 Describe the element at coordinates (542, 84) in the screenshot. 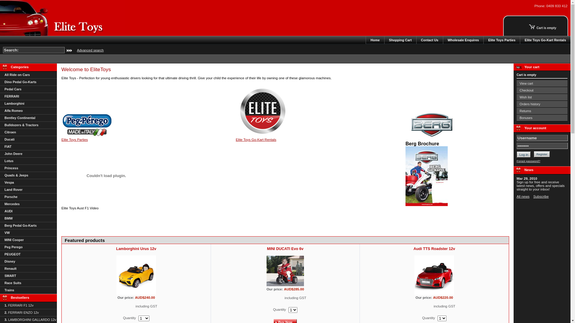

I see `View cart` at that location.